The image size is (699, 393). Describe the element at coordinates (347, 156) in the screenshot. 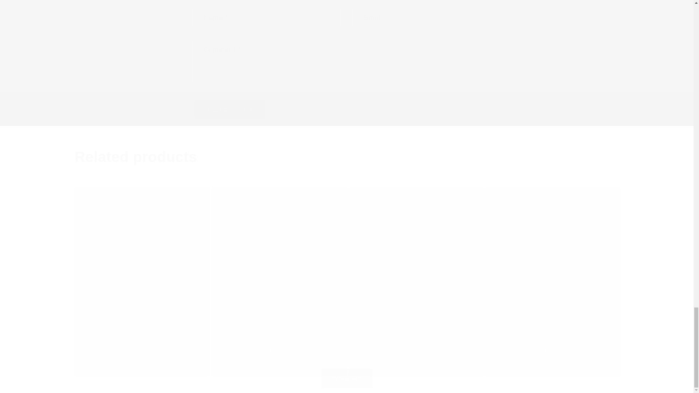

I see `Related products` at that location.